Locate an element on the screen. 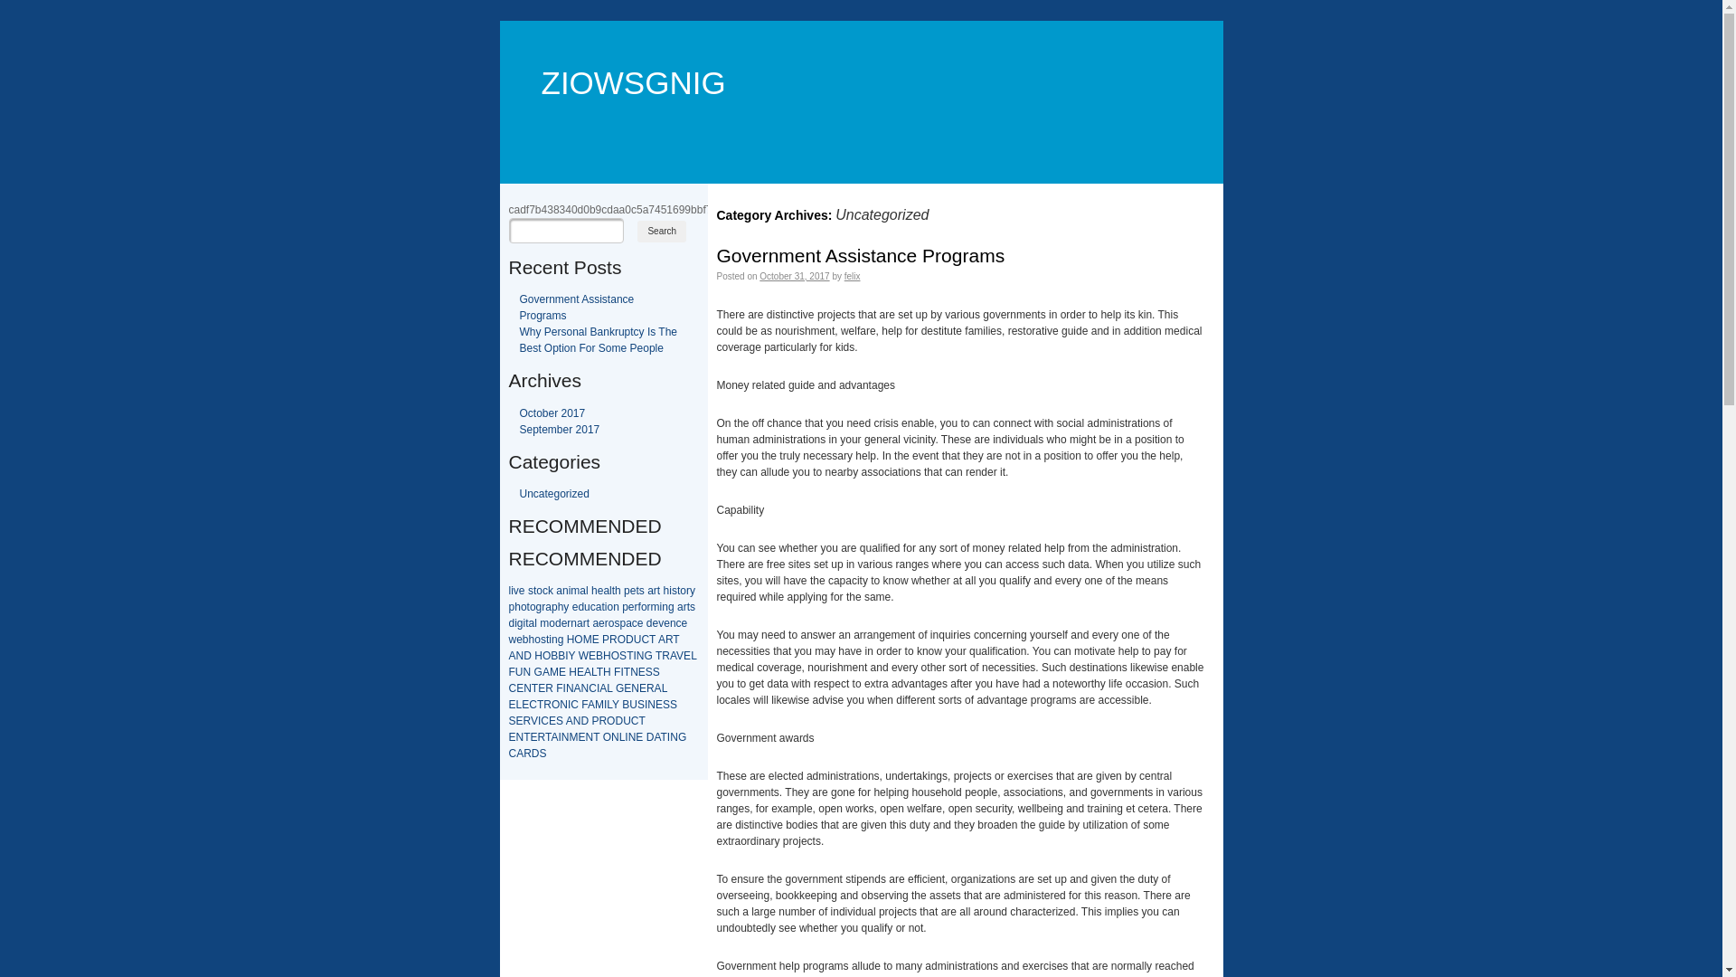  A is located at coordinates (570, 721).